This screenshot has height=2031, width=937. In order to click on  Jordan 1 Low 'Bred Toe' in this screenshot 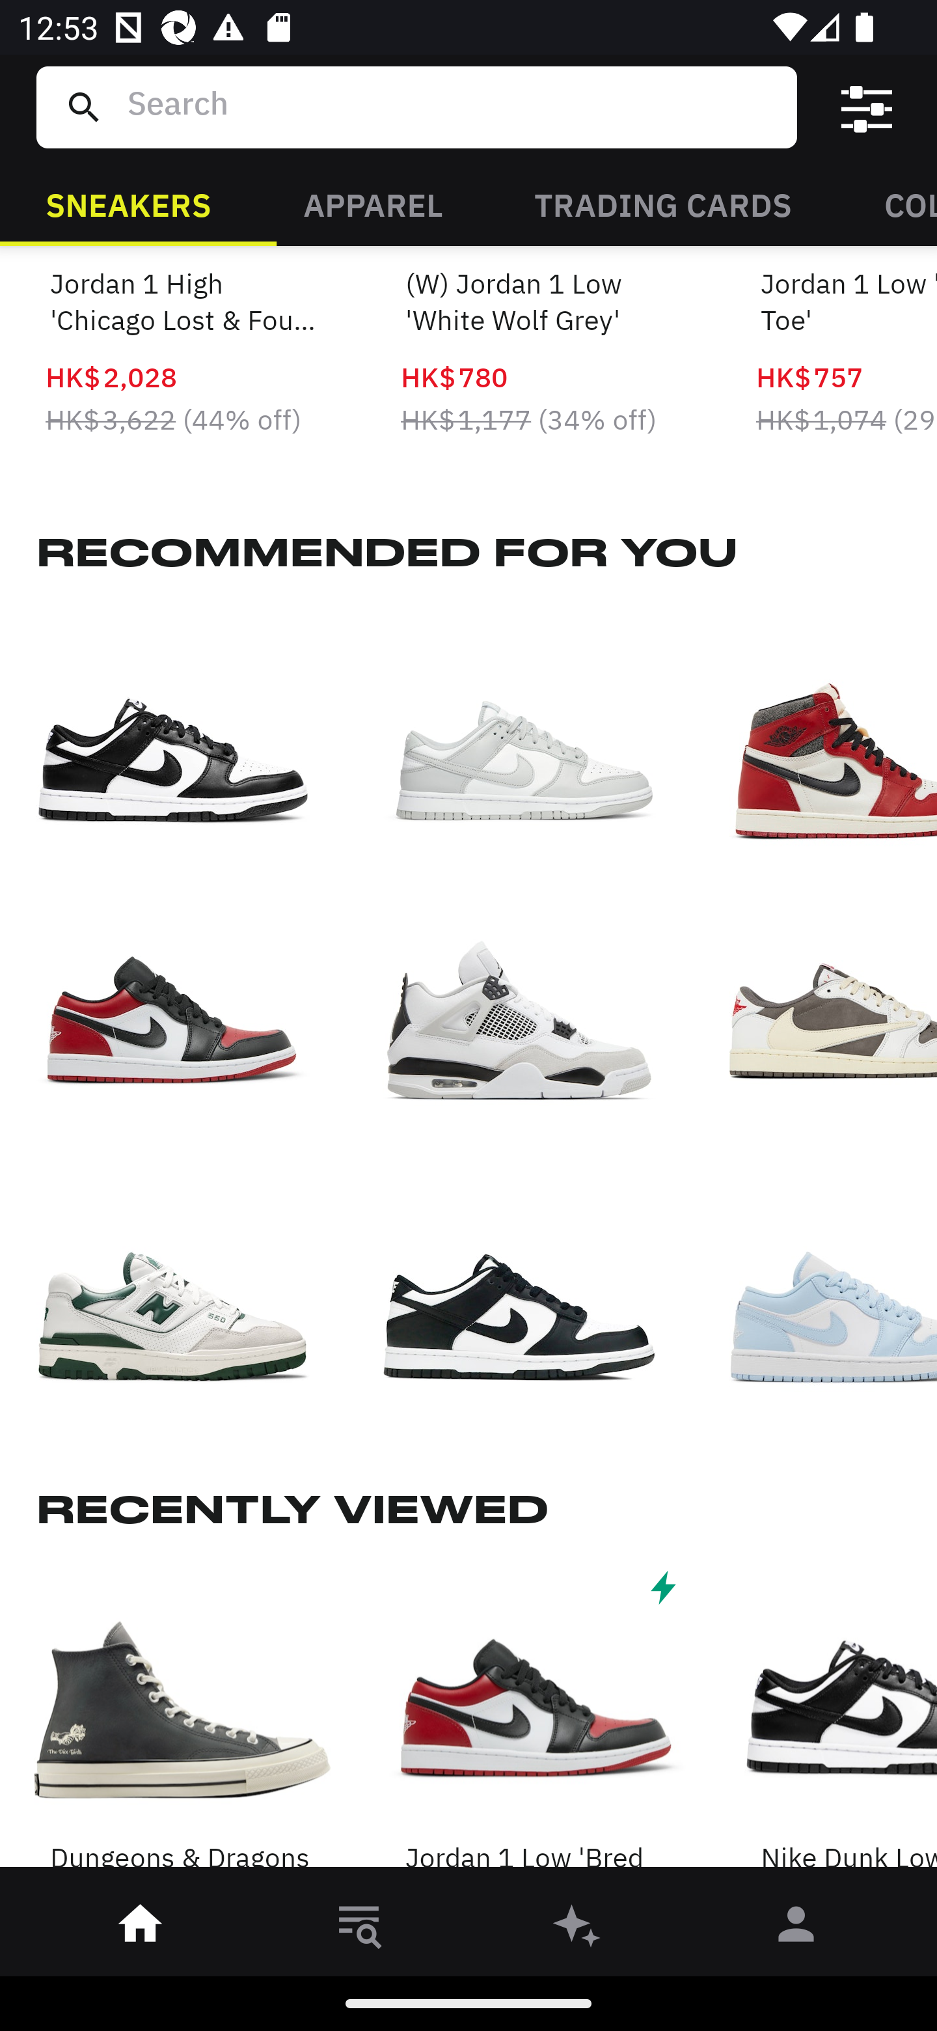, I will do `click(537, 1721)`.